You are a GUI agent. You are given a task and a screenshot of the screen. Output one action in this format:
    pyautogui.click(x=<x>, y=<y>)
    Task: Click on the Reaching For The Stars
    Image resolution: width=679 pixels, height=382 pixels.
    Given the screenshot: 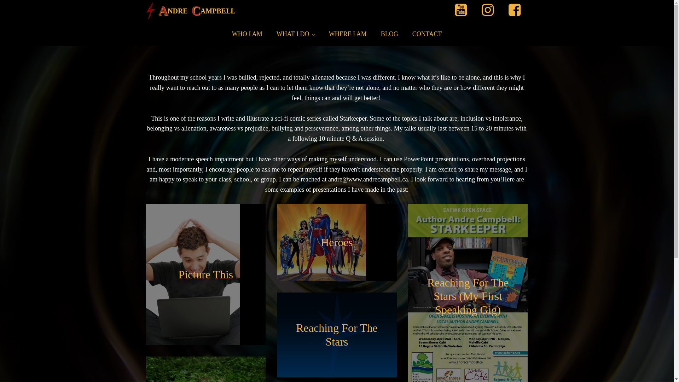 What is the action you would take?
    pyautogui.click(x=337, y=335)
    